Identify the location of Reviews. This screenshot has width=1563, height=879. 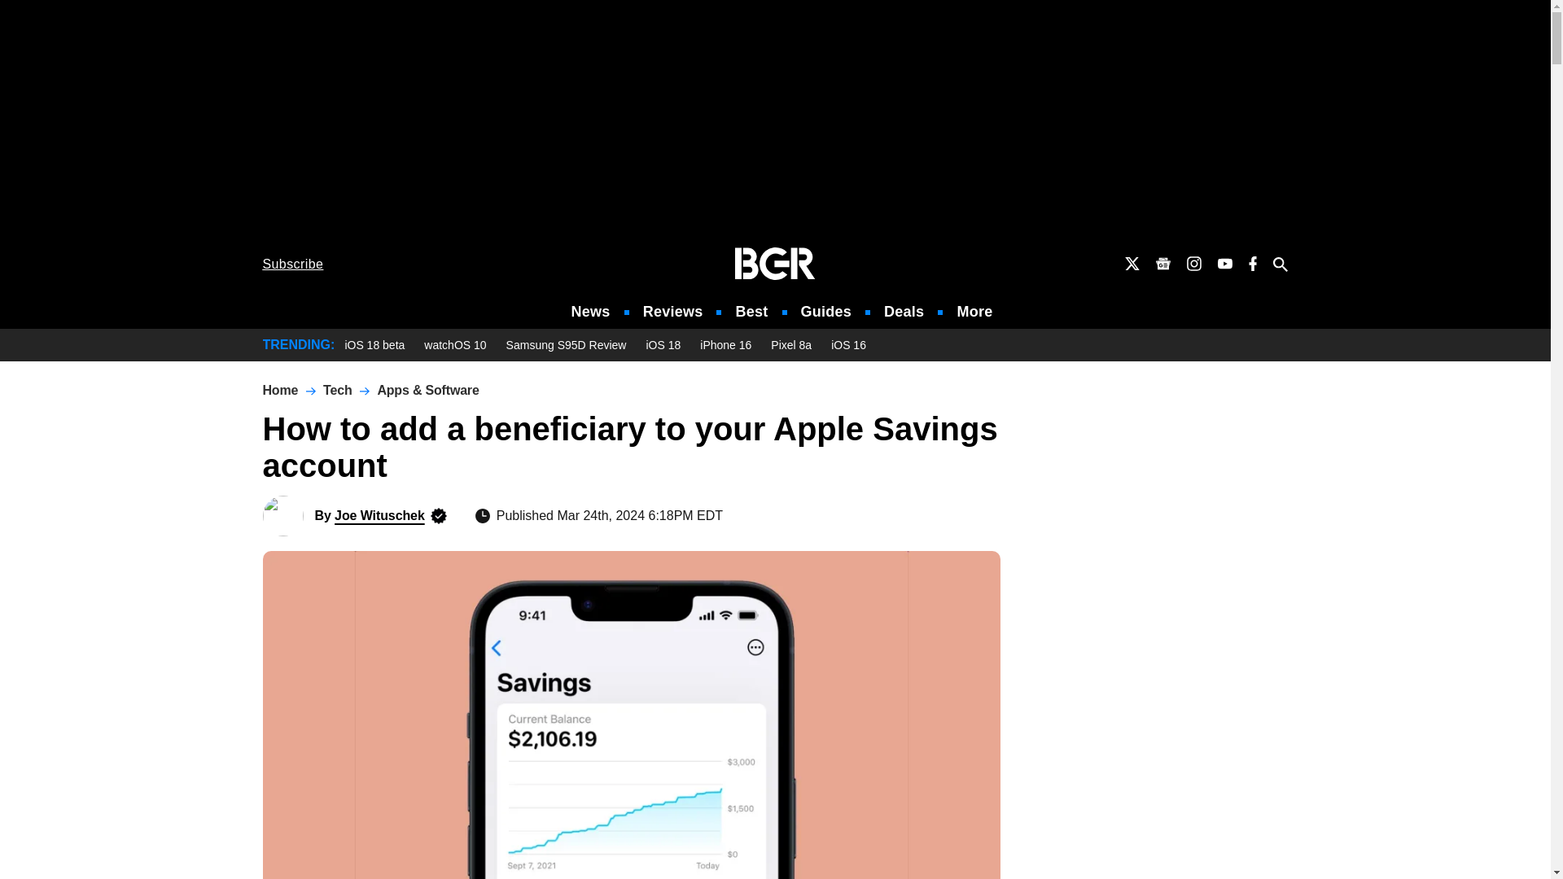
(672, 312).